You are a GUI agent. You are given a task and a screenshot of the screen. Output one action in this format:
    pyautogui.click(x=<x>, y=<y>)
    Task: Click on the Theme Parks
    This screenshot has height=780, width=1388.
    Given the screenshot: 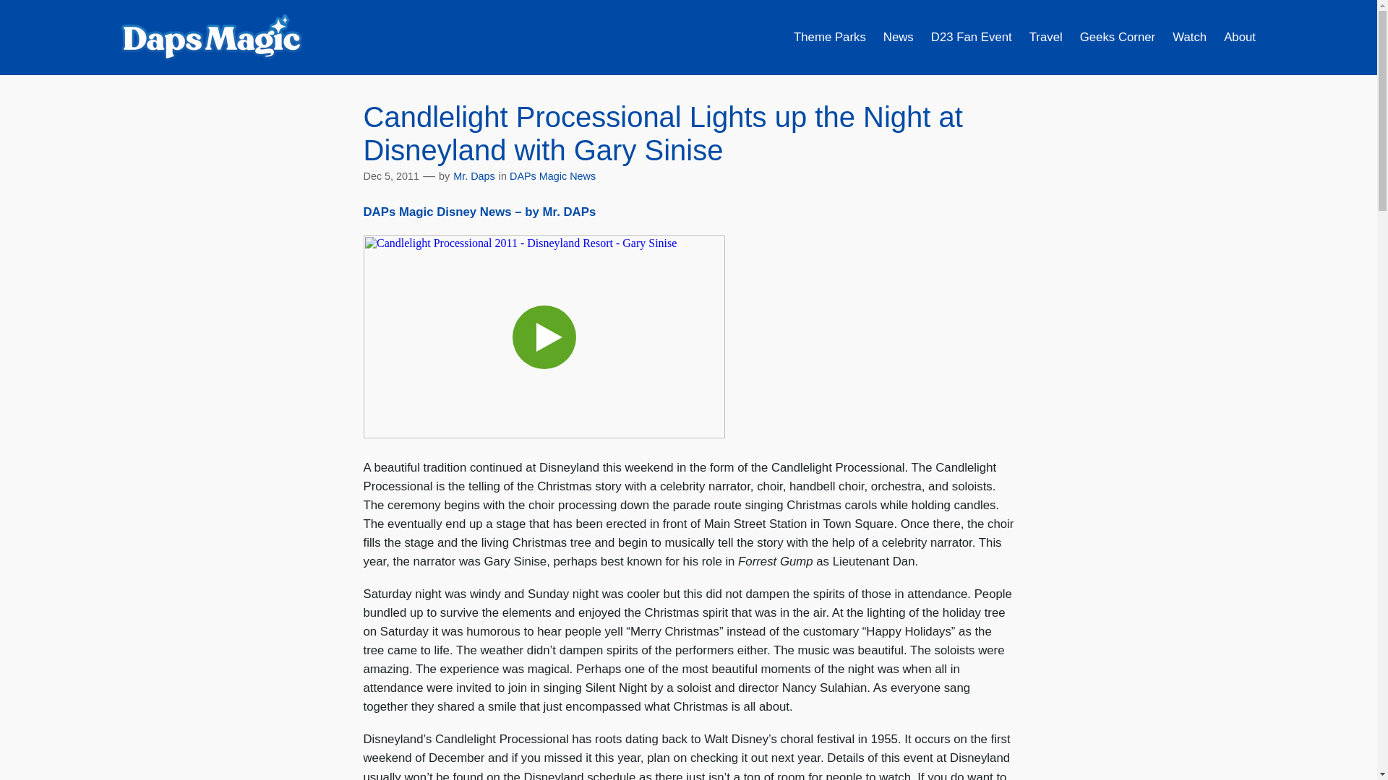 What is the action you would take?
    pyautogui.click(x=830, y=37)
    